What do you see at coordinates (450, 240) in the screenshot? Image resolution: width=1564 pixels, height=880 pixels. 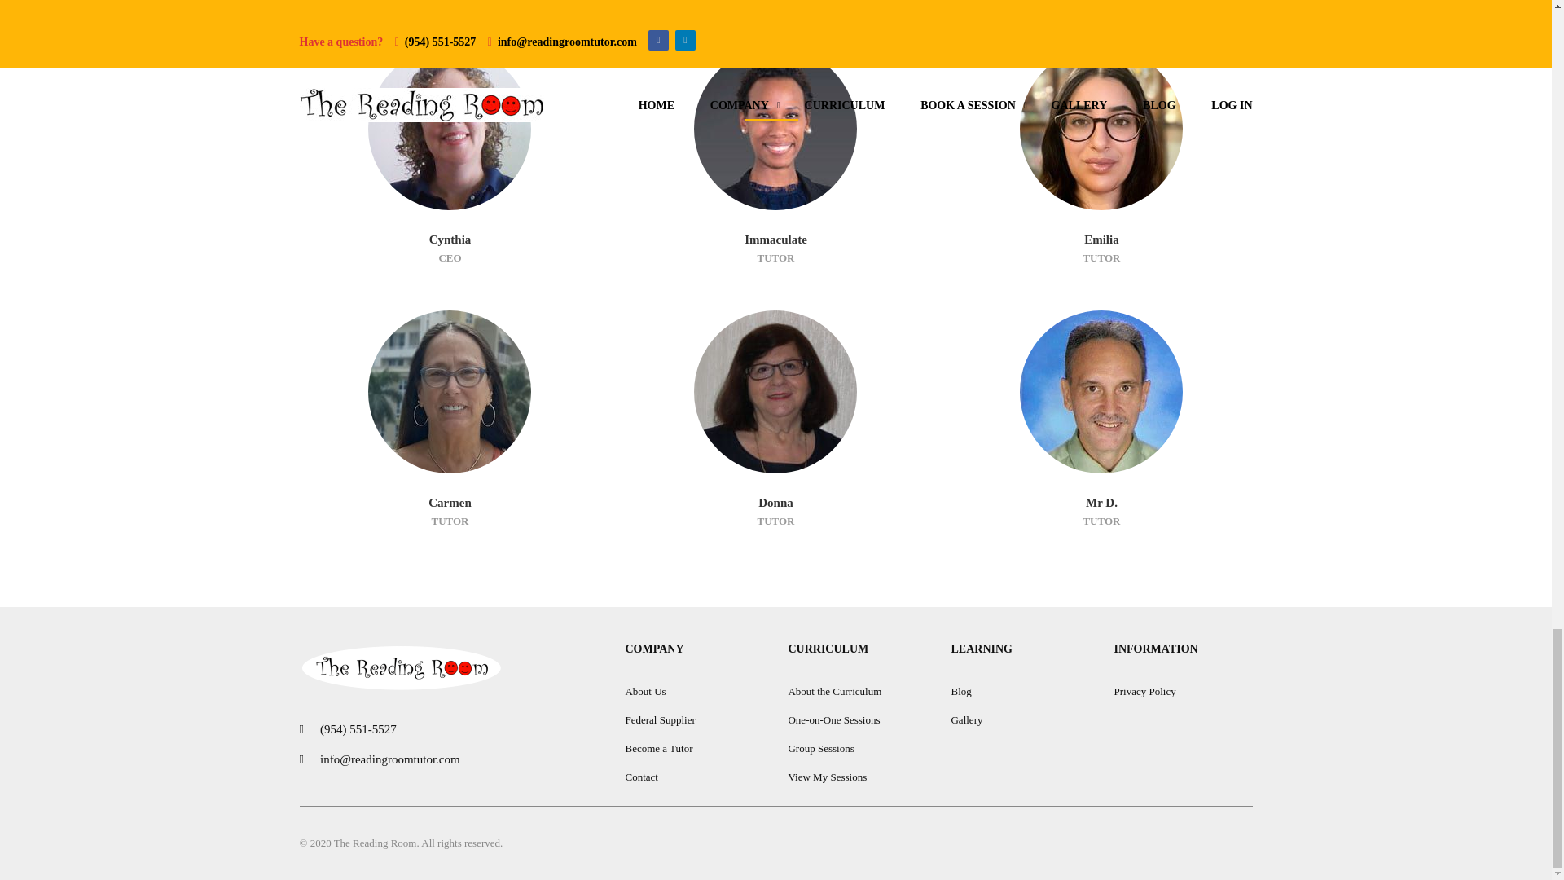 I see `Cynthia` at bounding box center [450, 240].